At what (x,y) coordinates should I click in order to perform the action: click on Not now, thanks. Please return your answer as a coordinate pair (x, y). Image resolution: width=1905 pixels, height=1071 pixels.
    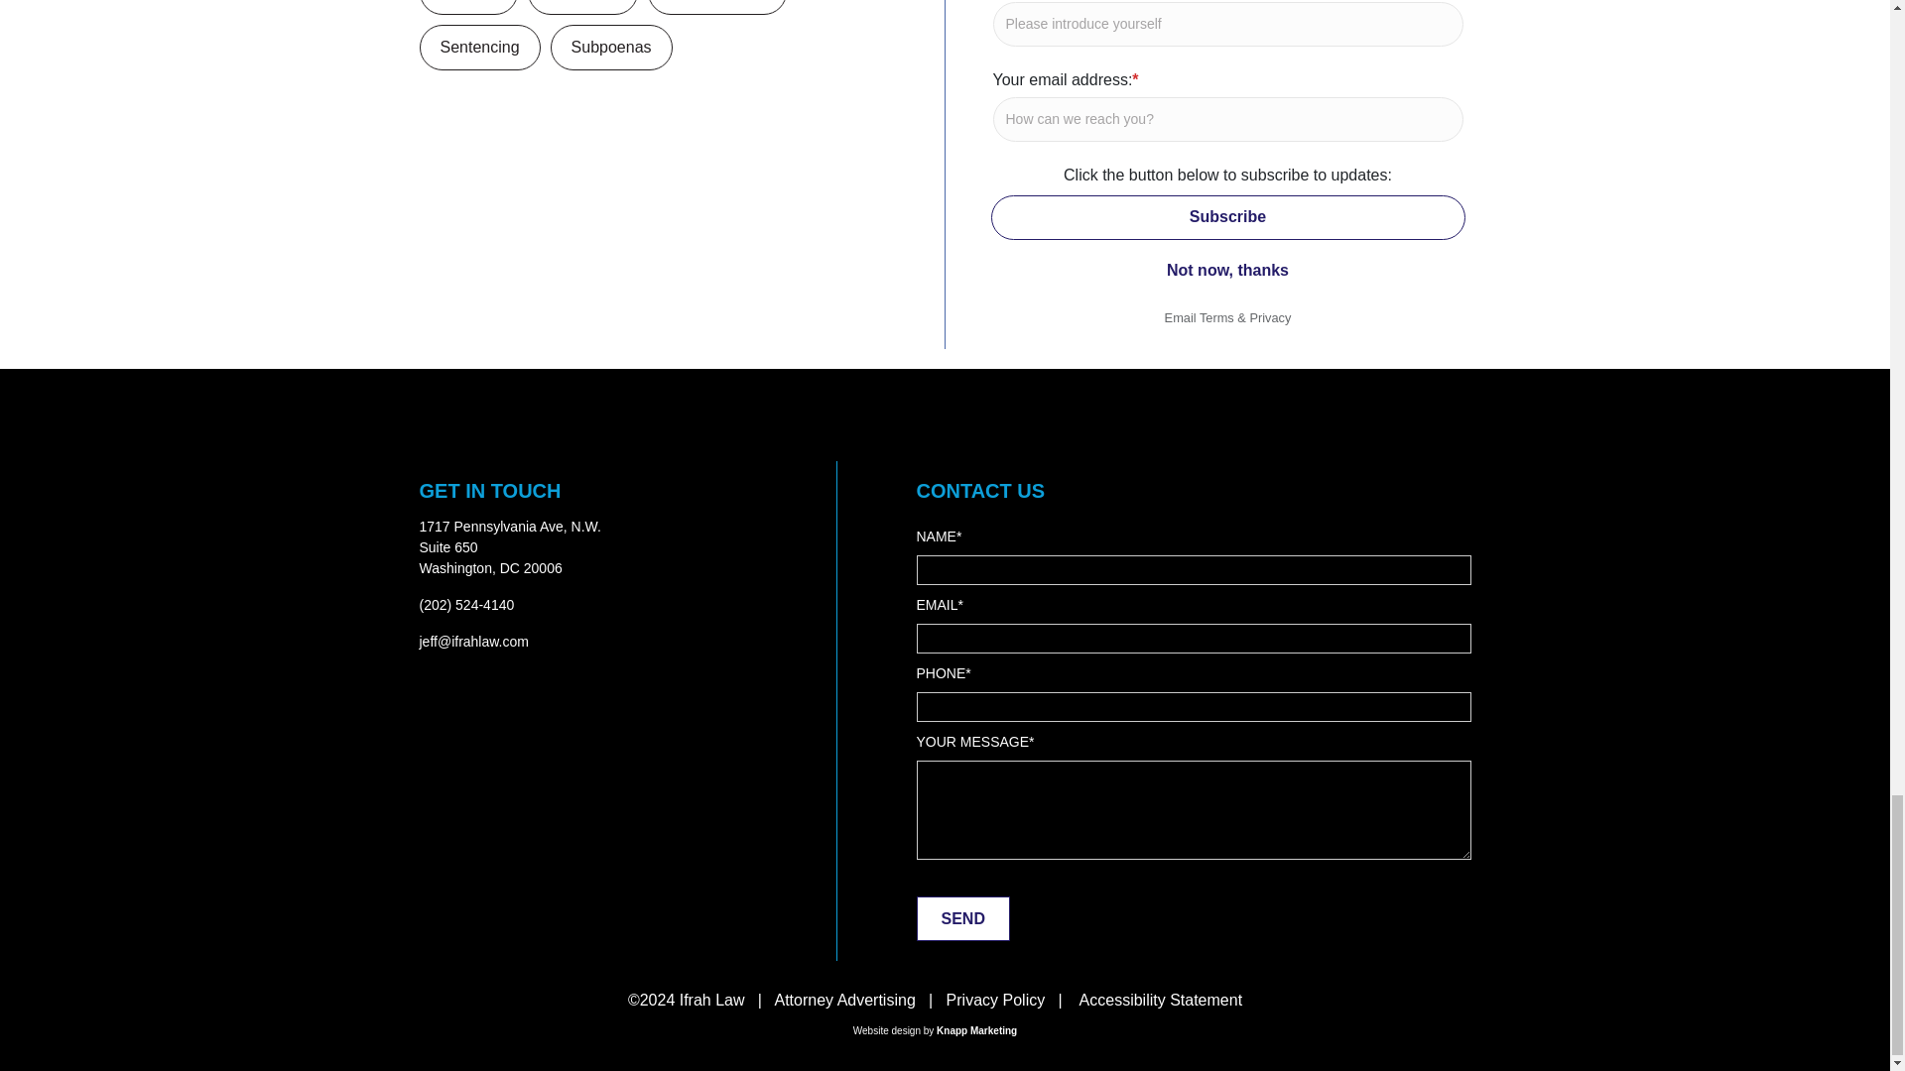
    Looking at the image, I should click on (1227, 270).